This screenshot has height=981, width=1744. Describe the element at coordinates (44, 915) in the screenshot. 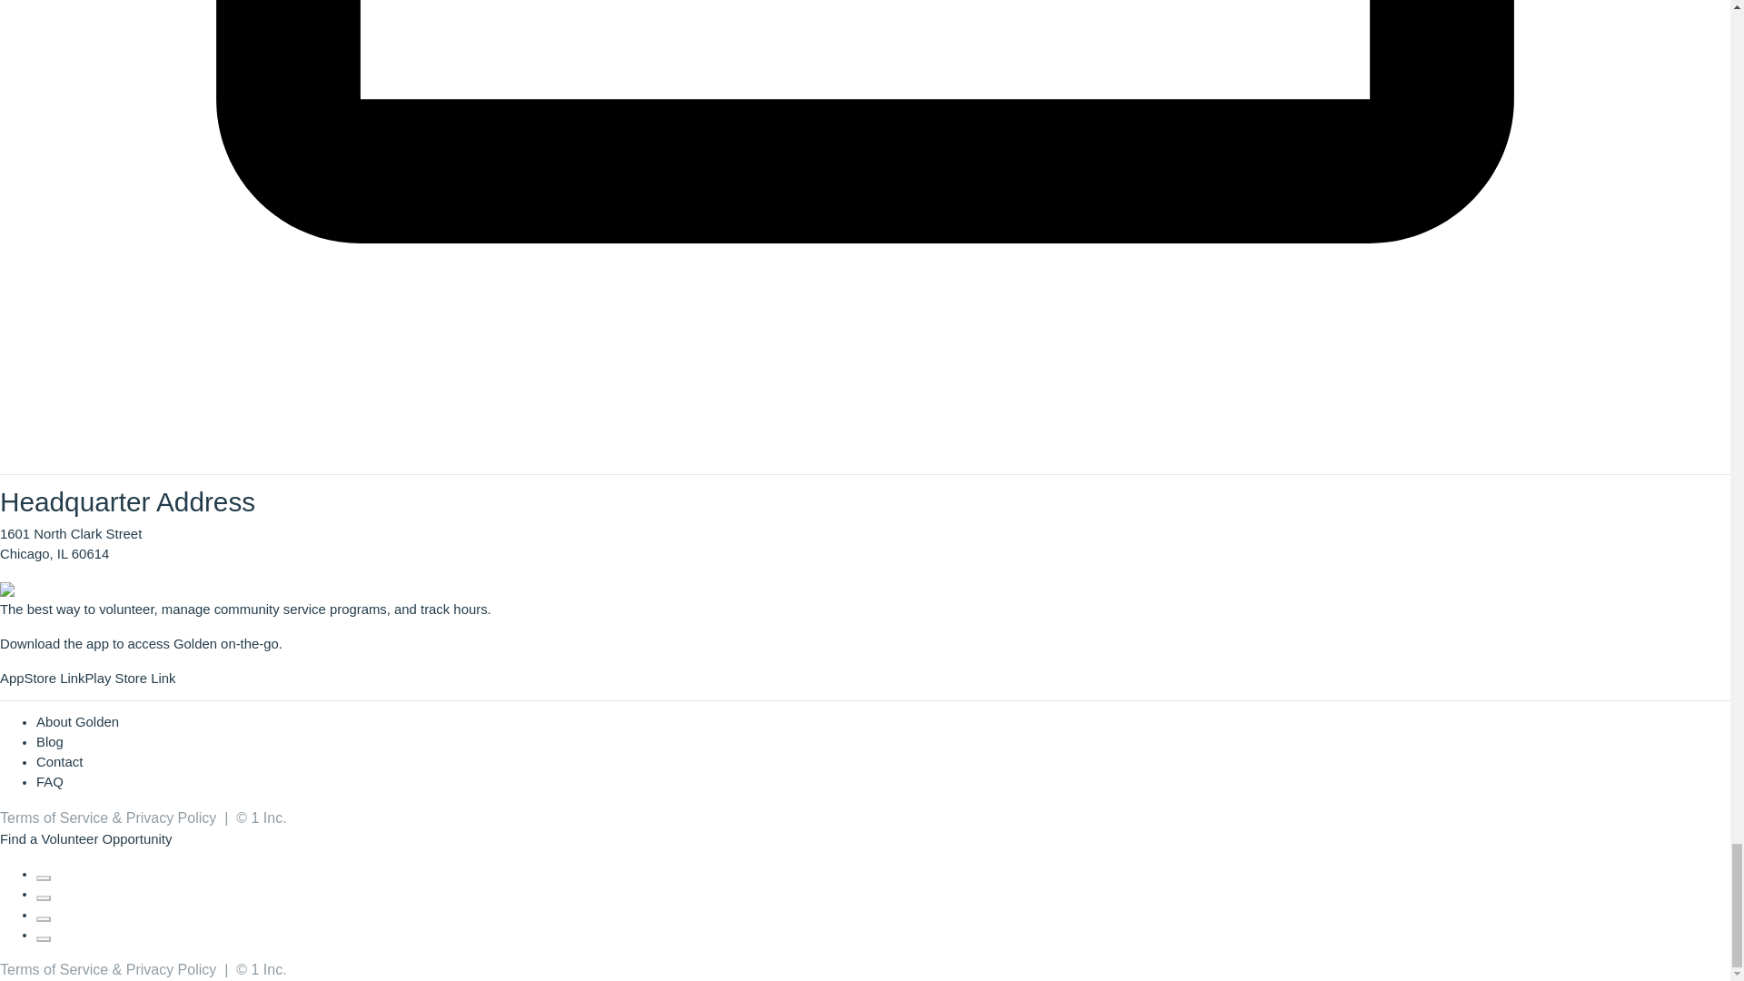

I see `Visit Us On Instagram` at that location.